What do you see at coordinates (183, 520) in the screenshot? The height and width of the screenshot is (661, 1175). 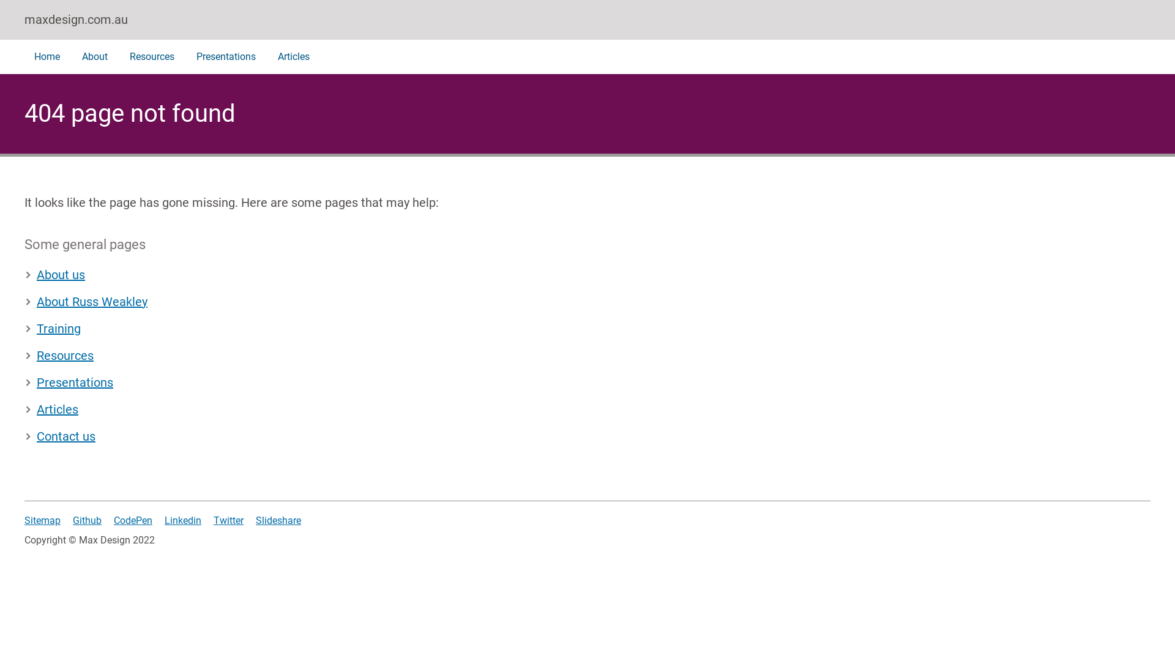 I see `Linkedin` at bounding box center [183, 520].